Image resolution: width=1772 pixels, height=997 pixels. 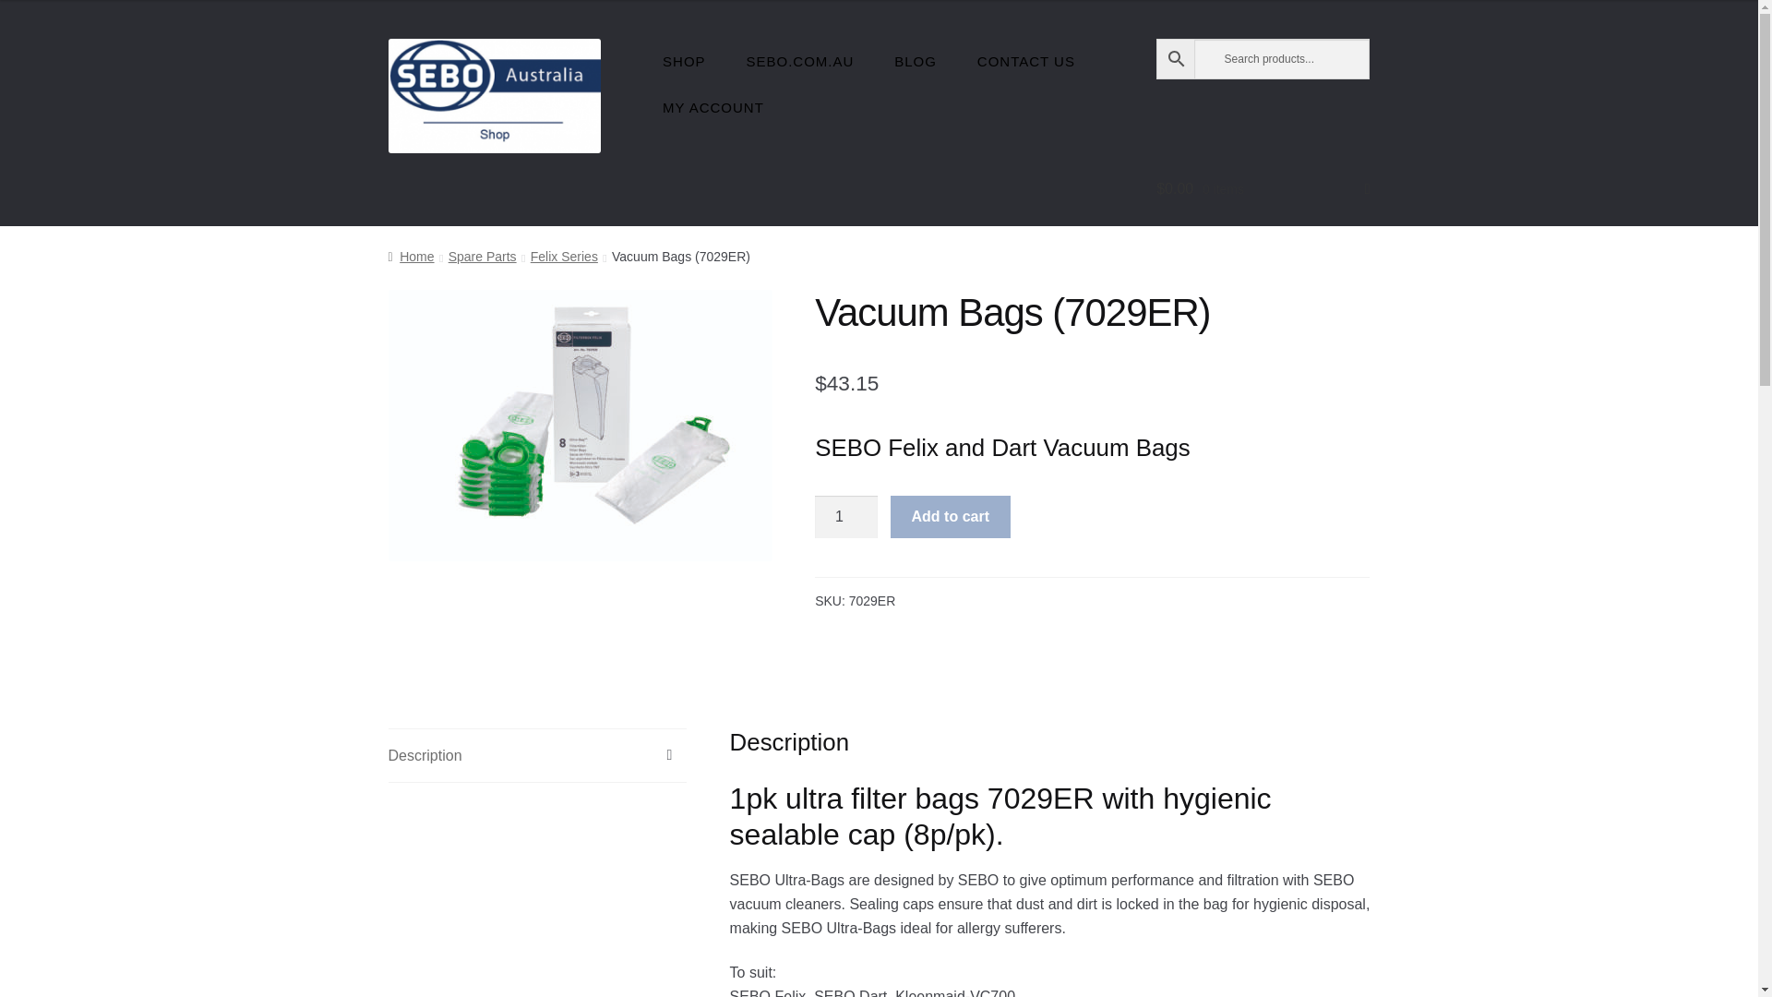 What do you see at coordinates (799, 61) in the screenshot?
I see `SEBO.COM.AU` at bounding box center [799, 61].